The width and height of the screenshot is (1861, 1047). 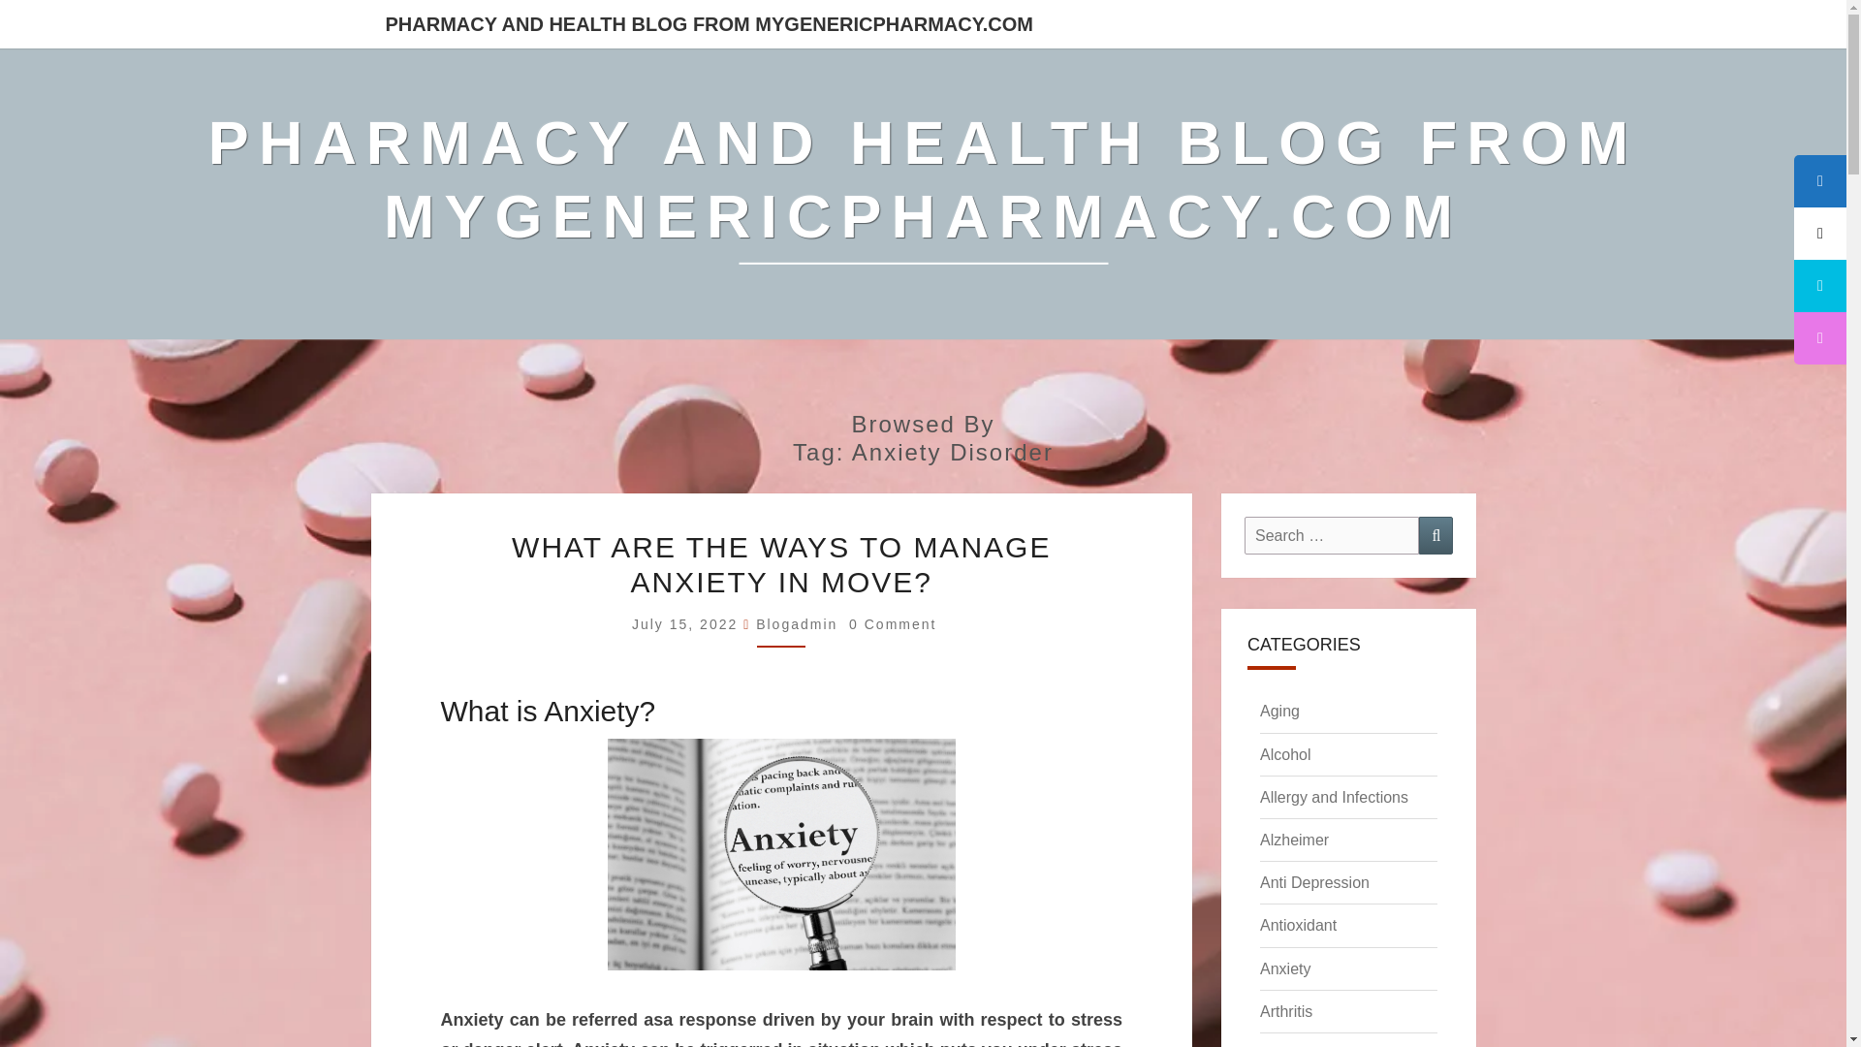 What do you see at coordinates (1435, 535) in the screenshot?
I see `Search` at bounding box center [1435, 535].